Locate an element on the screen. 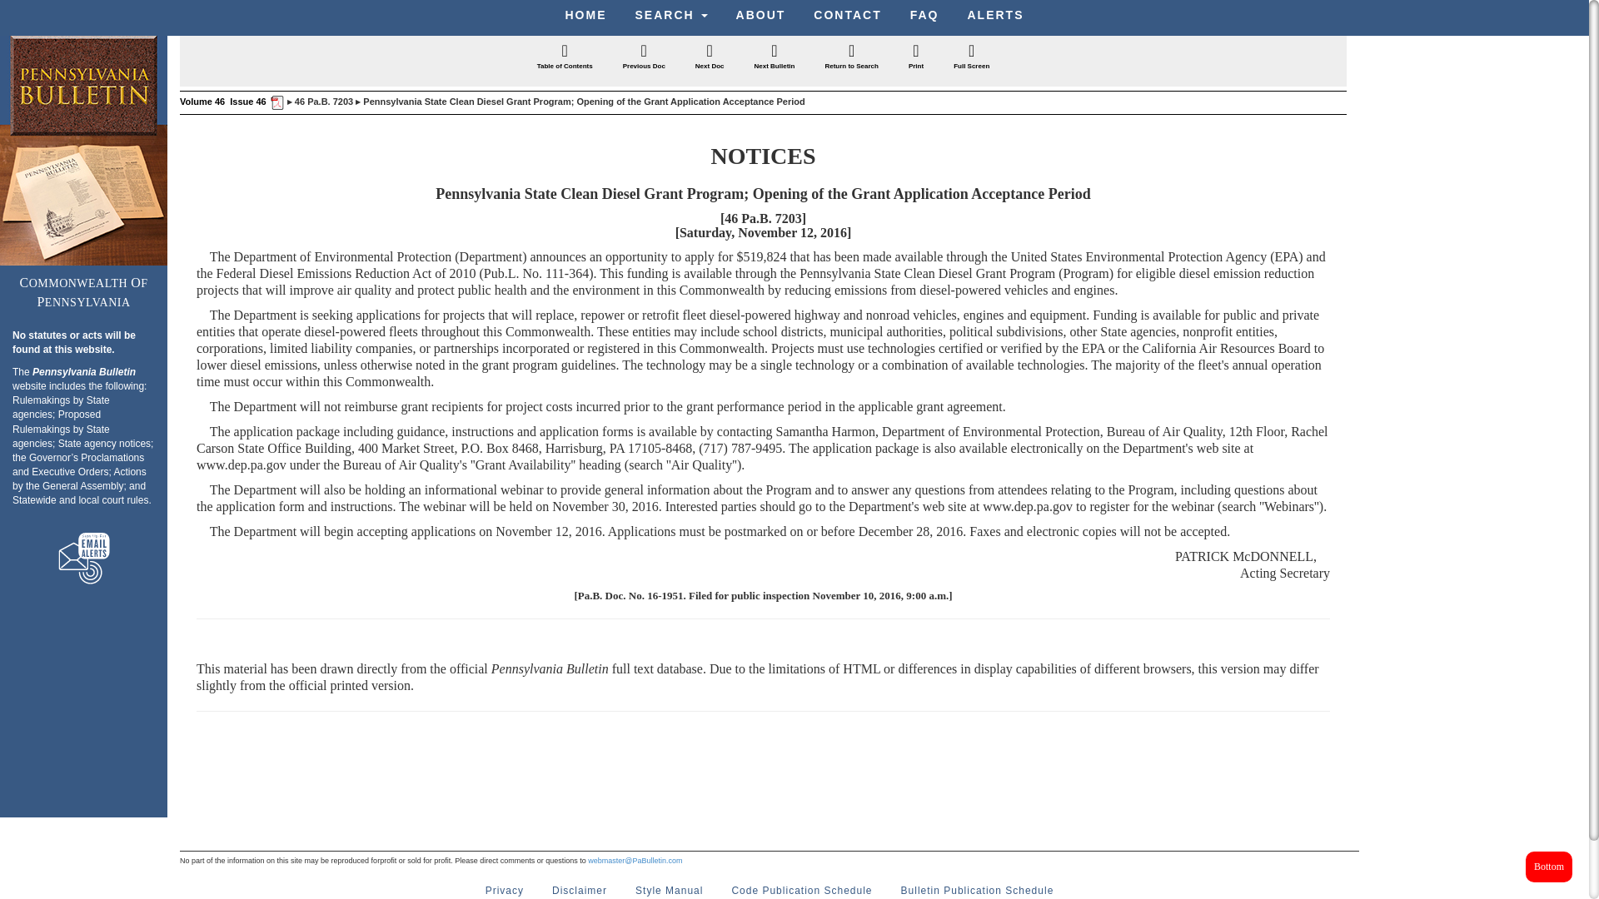  Code Publication Schedule is located at coordinates (801, 887).